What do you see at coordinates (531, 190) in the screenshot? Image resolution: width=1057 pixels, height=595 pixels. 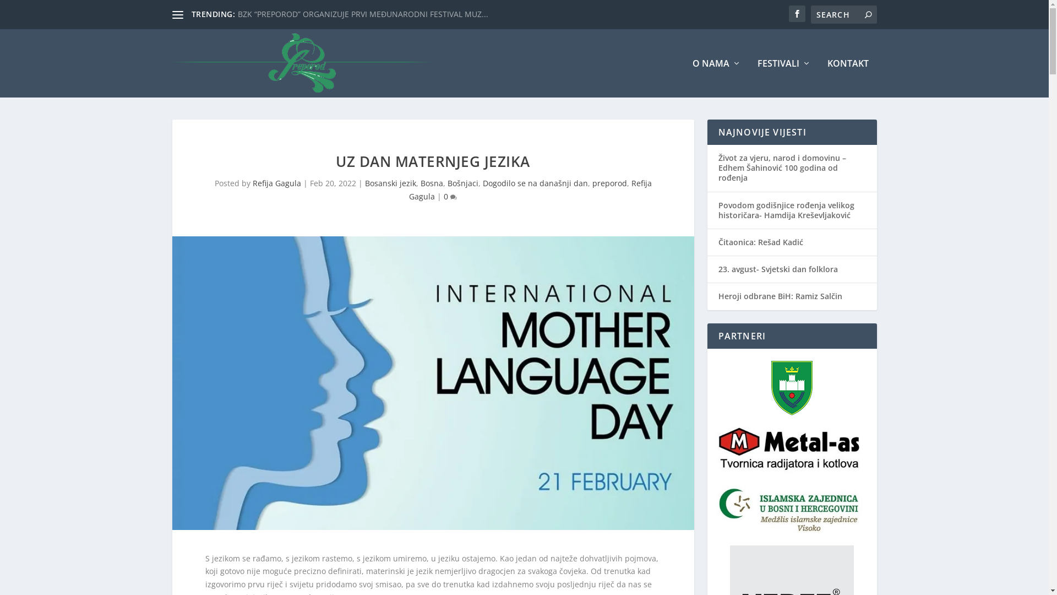 I see `Refija Gagula` at bounding box center [531, 190].